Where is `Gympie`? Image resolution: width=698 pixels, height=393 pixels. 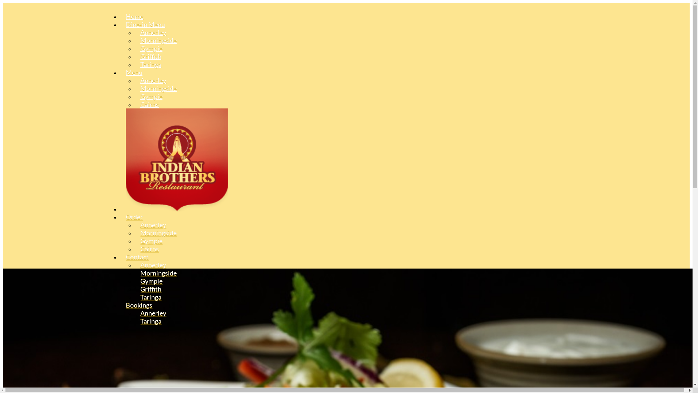 Gympie is located at coordinates (151, 281).